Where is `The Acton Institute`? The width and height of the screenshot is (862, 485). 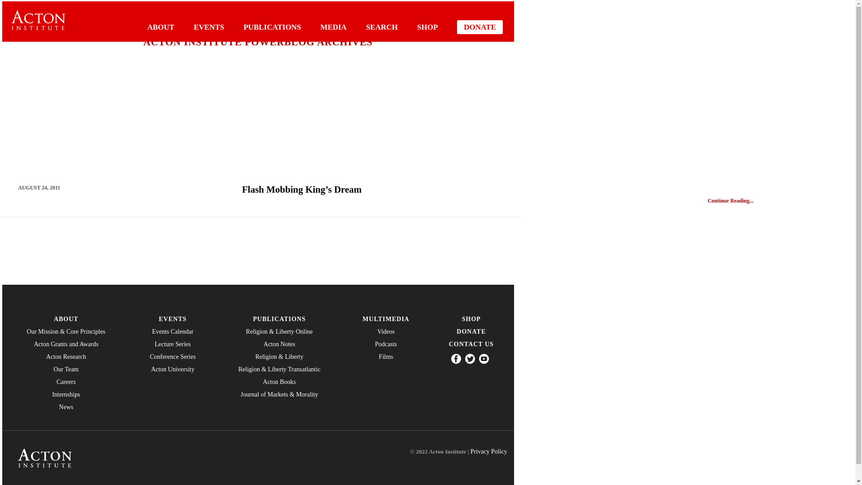
The Acton Institute is located at coordinates (38, 20).